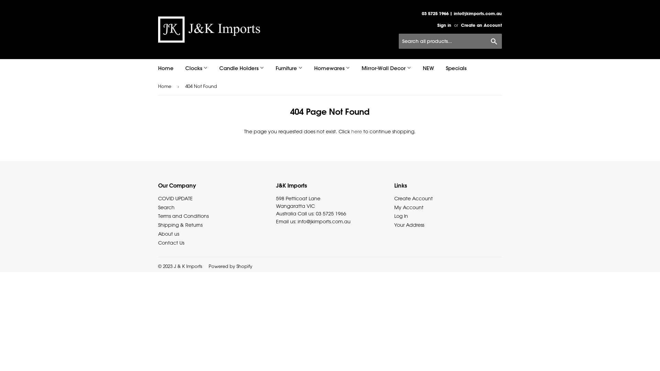 The image size is (660, 371). What do you see at coordinates (166, 68) in the screenshot?
I see `Home` at bounding box center [166, 68].